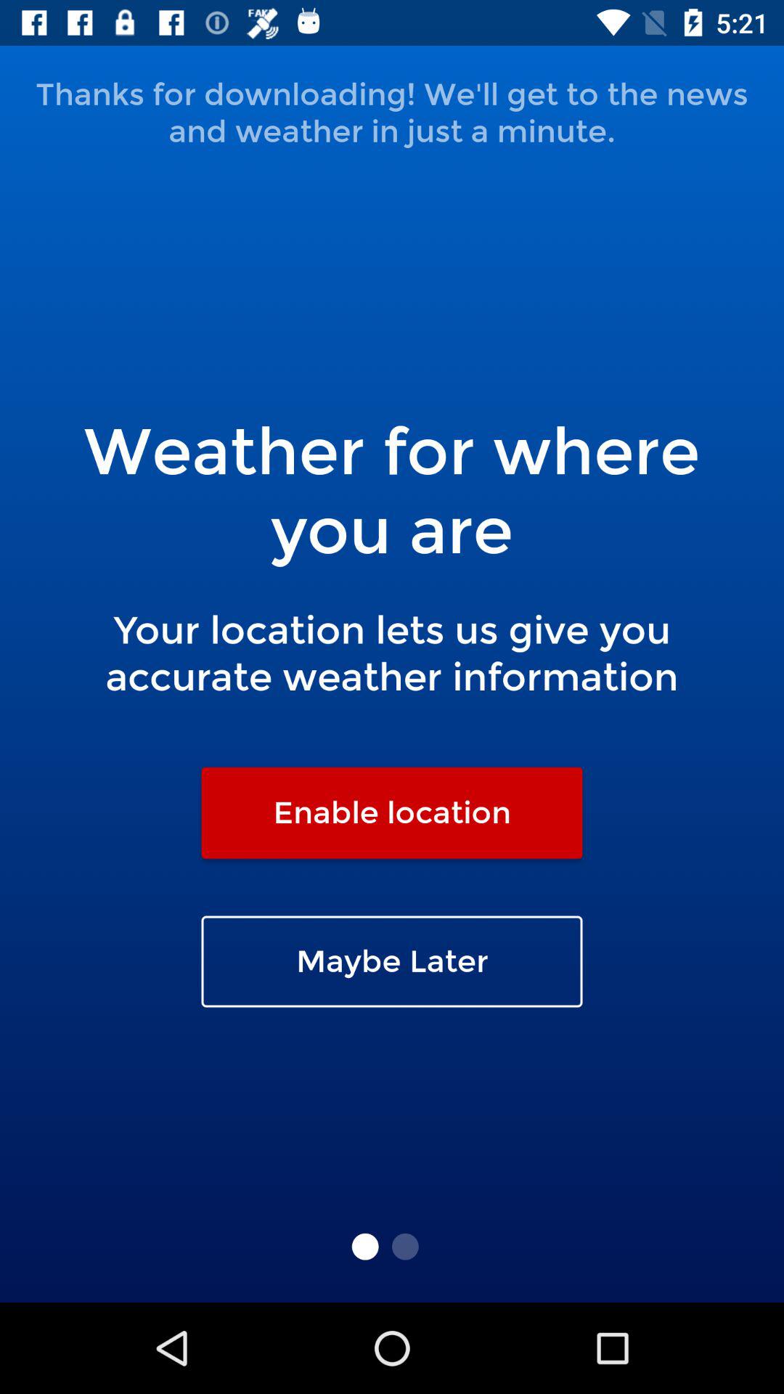 Image resolution: width=784 pixels, height=1394 pixels. What do you see at coordinates (392, 812) in the screenshot?
I see `select the enable location item` at bounding box center [392, 812].